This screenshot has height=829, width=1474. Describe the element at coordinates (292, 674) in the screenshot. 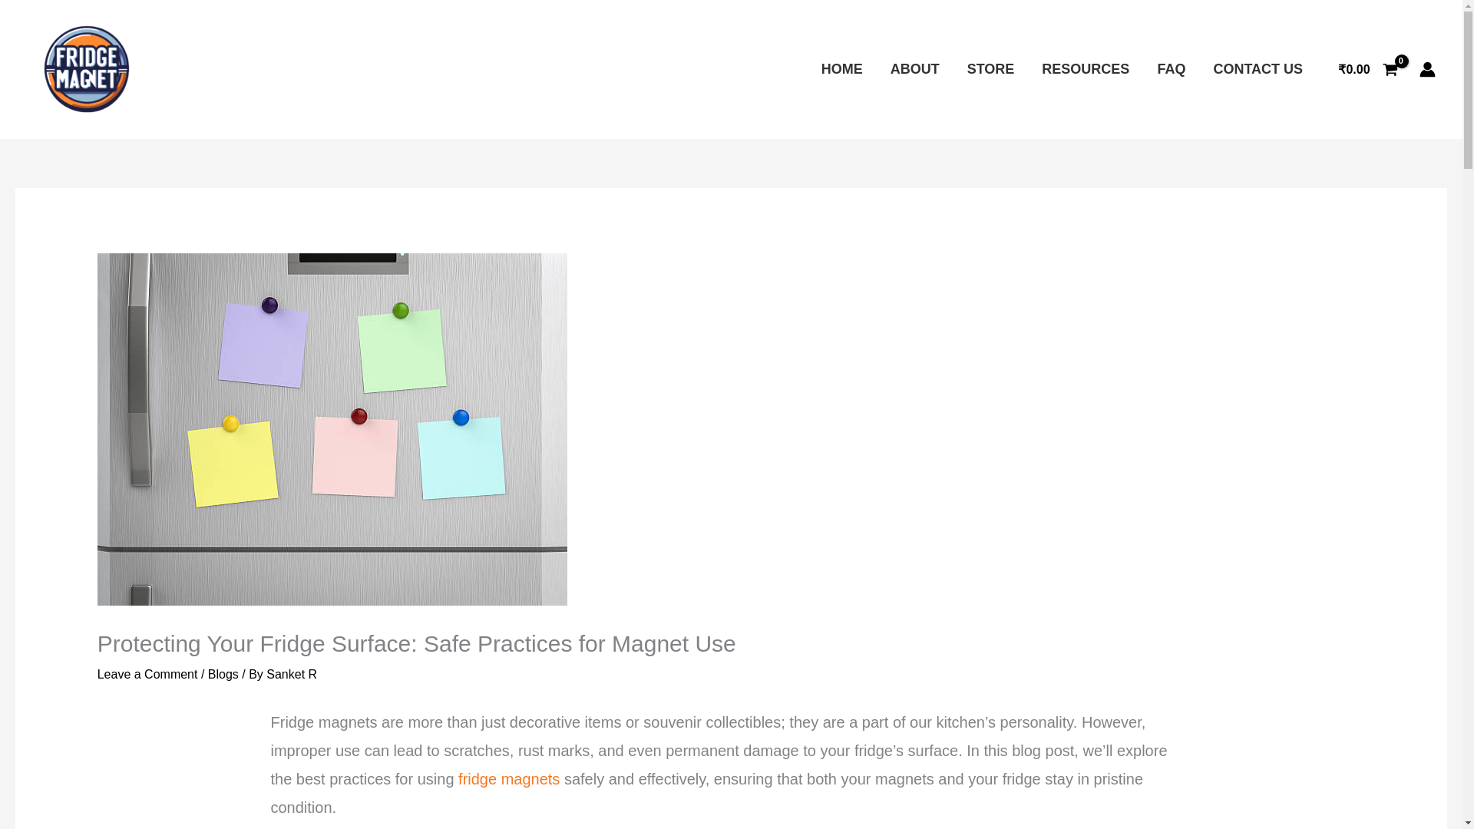

I see `Sanket R` at that location.